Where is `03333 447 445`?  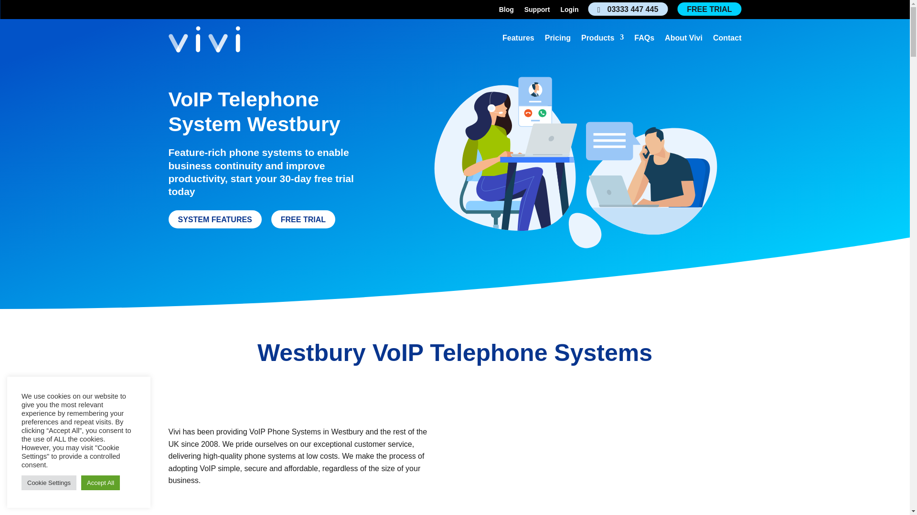
03333 447 445 is located at coordinates (629, 9).